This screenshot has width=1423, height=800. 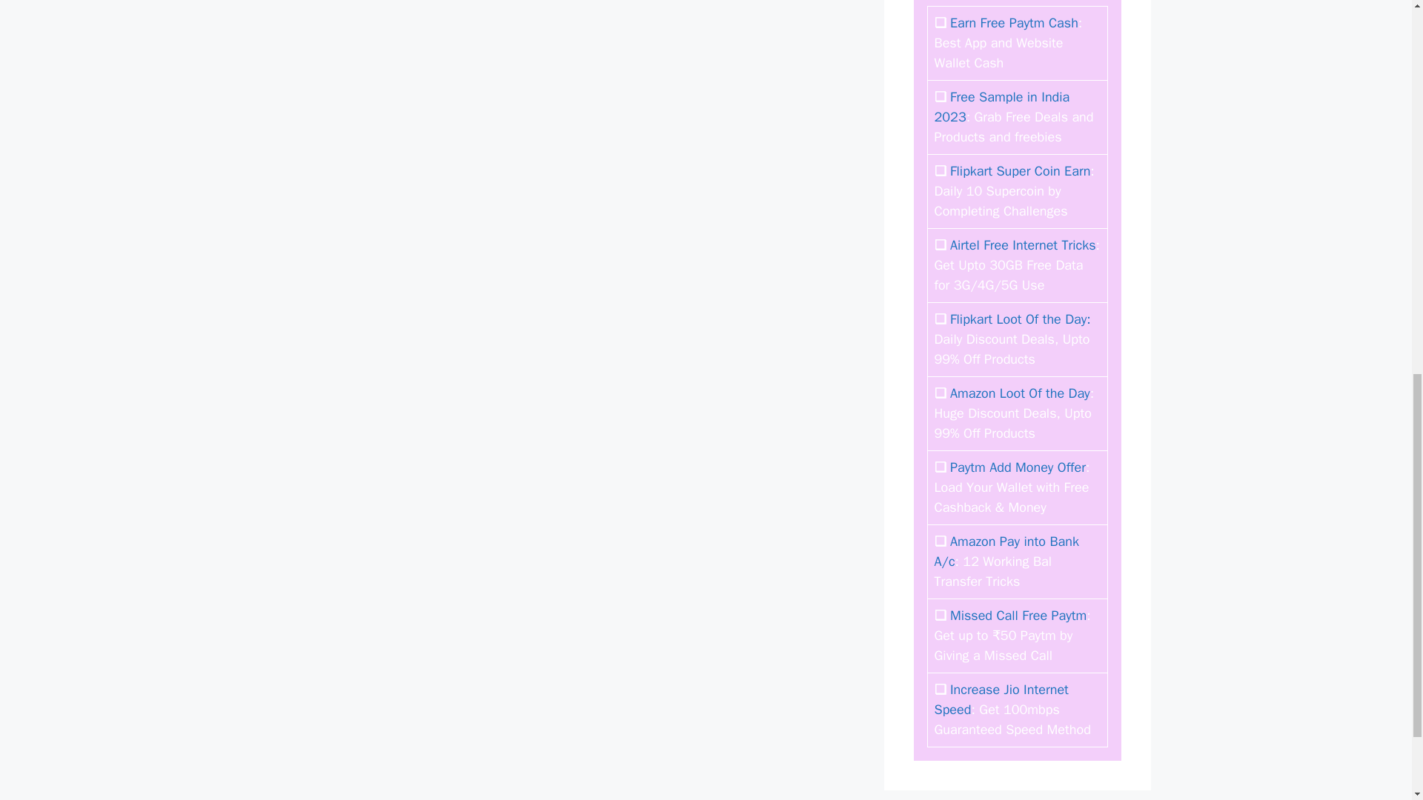 I want to click on Amazon Loot Of the Day, so click(x=1020, y=393).